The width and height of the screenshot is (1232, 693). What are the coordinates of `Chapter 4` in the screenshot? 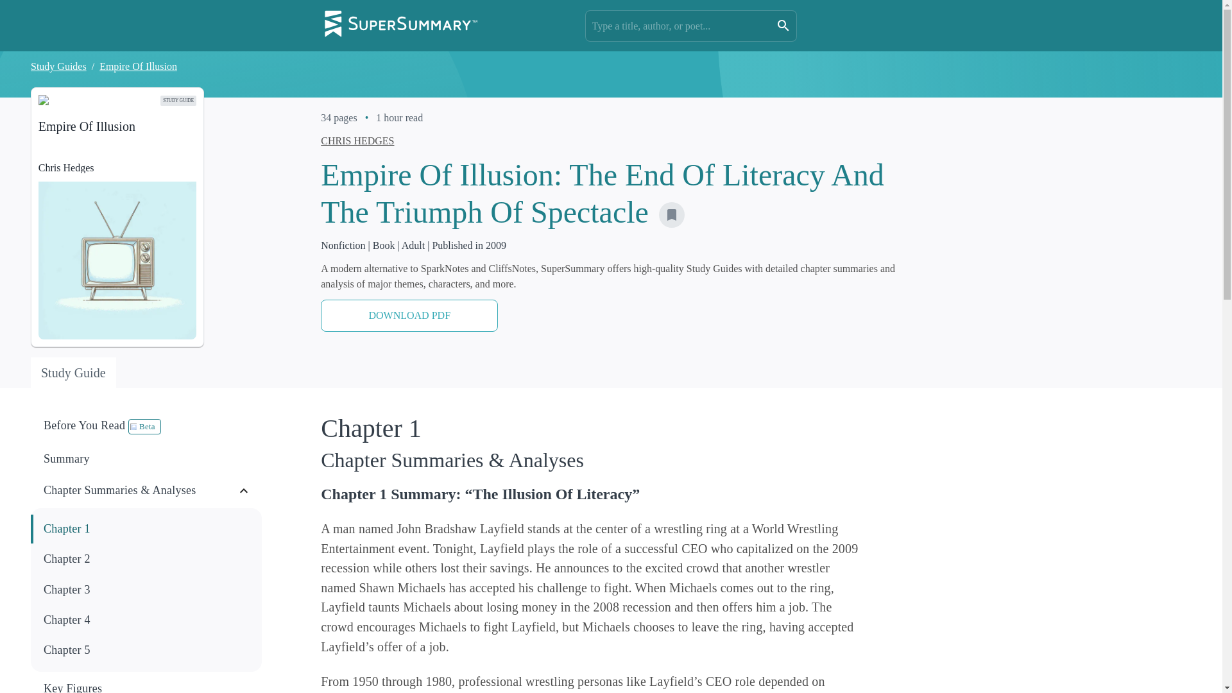 It's located at (147, 687).